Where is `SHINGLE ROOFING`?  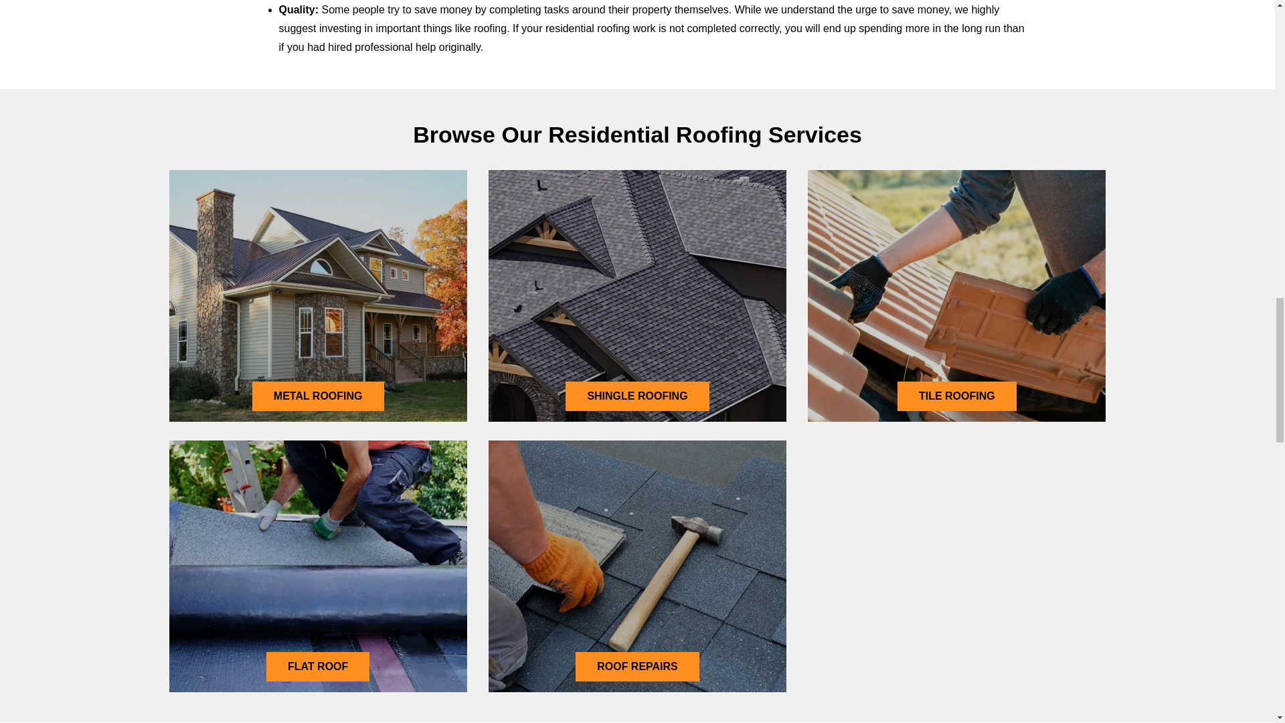 SHINGLE ROOFING is located at coordinates (637, 396).